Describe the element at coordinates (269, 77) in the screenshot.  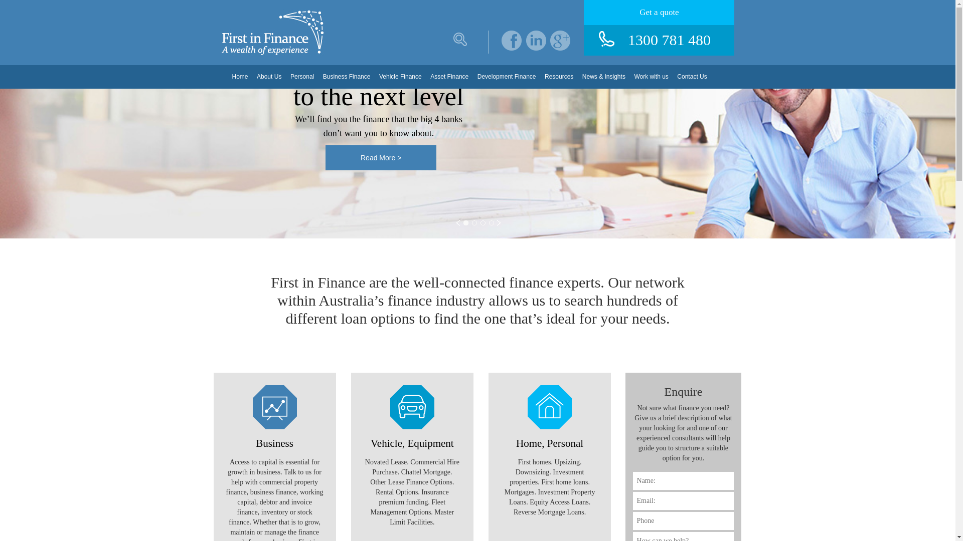
I see `About Us` at that location.